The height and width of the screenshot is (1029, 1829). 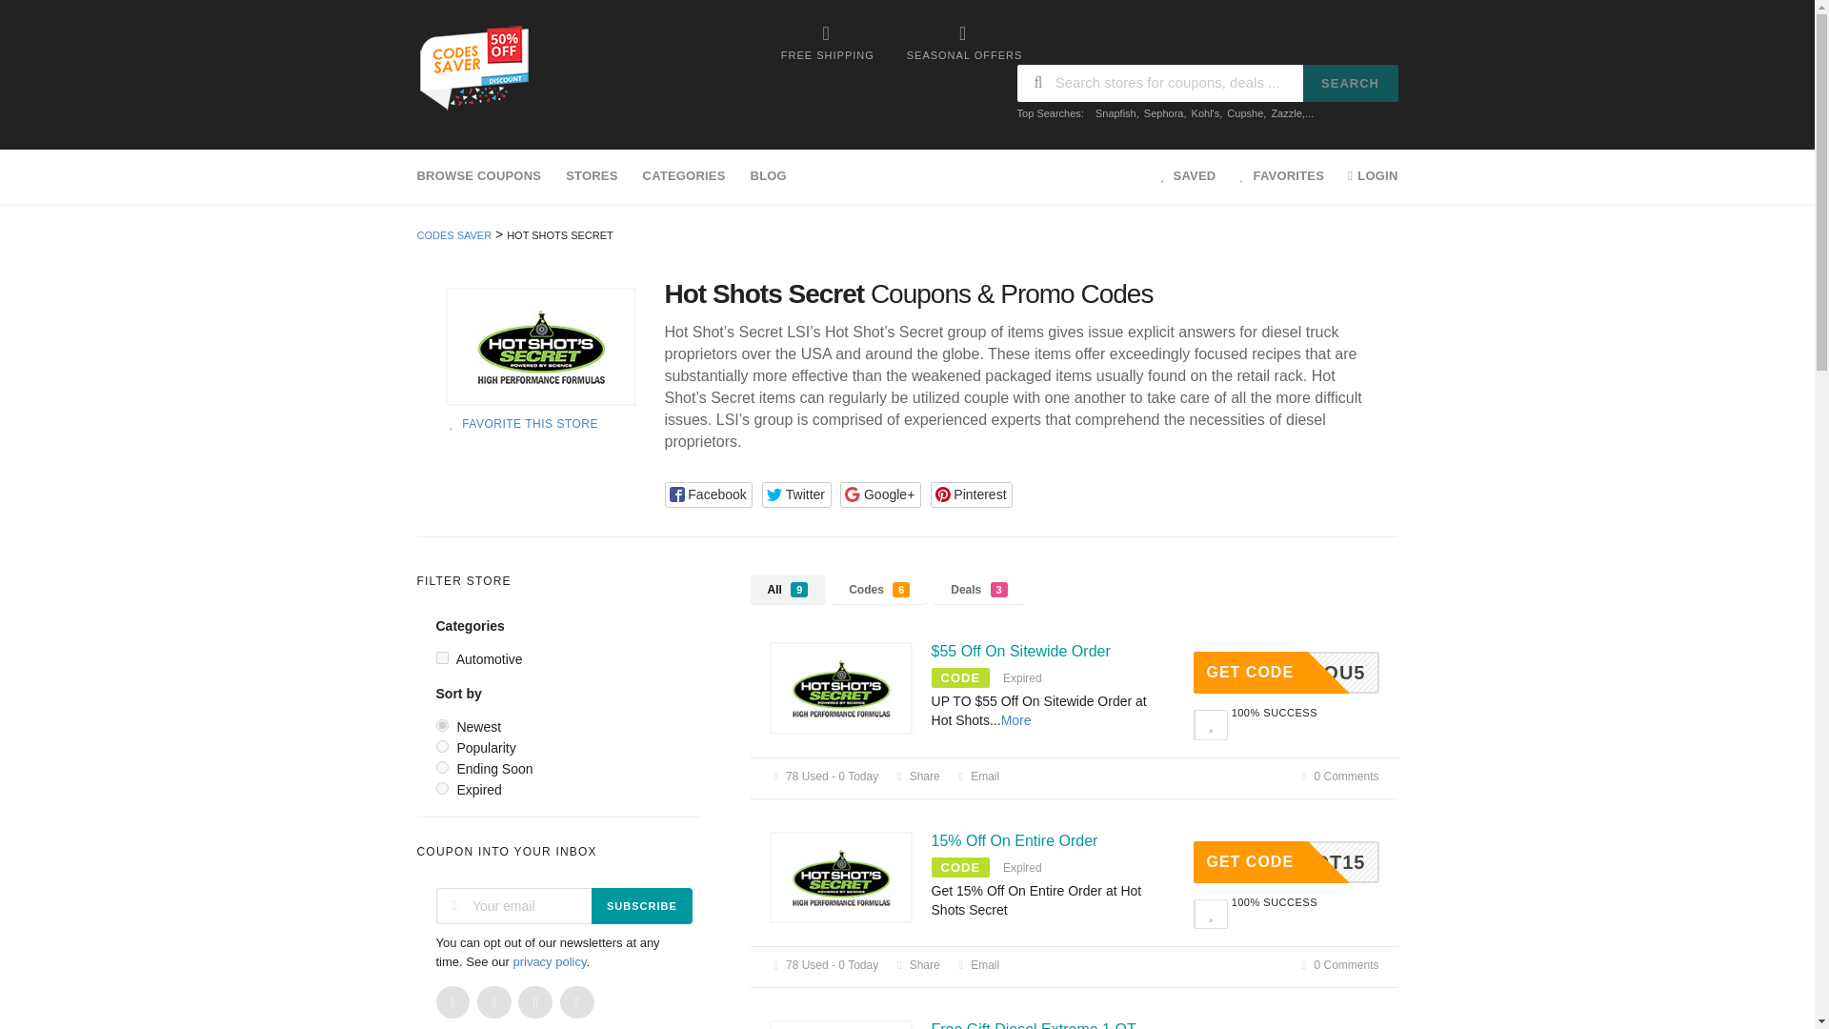 What do you see at coordinates (1337, 776) in the screenshot?
I see `Coupon Comments` at bounding box center [1337, 776].